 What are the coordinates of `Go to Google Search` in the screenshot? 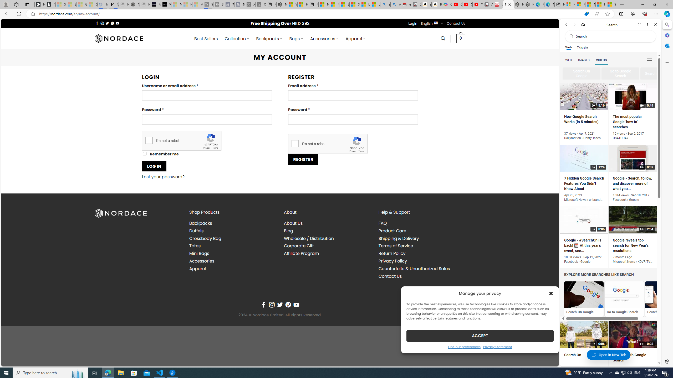 It's located at (624, 295).